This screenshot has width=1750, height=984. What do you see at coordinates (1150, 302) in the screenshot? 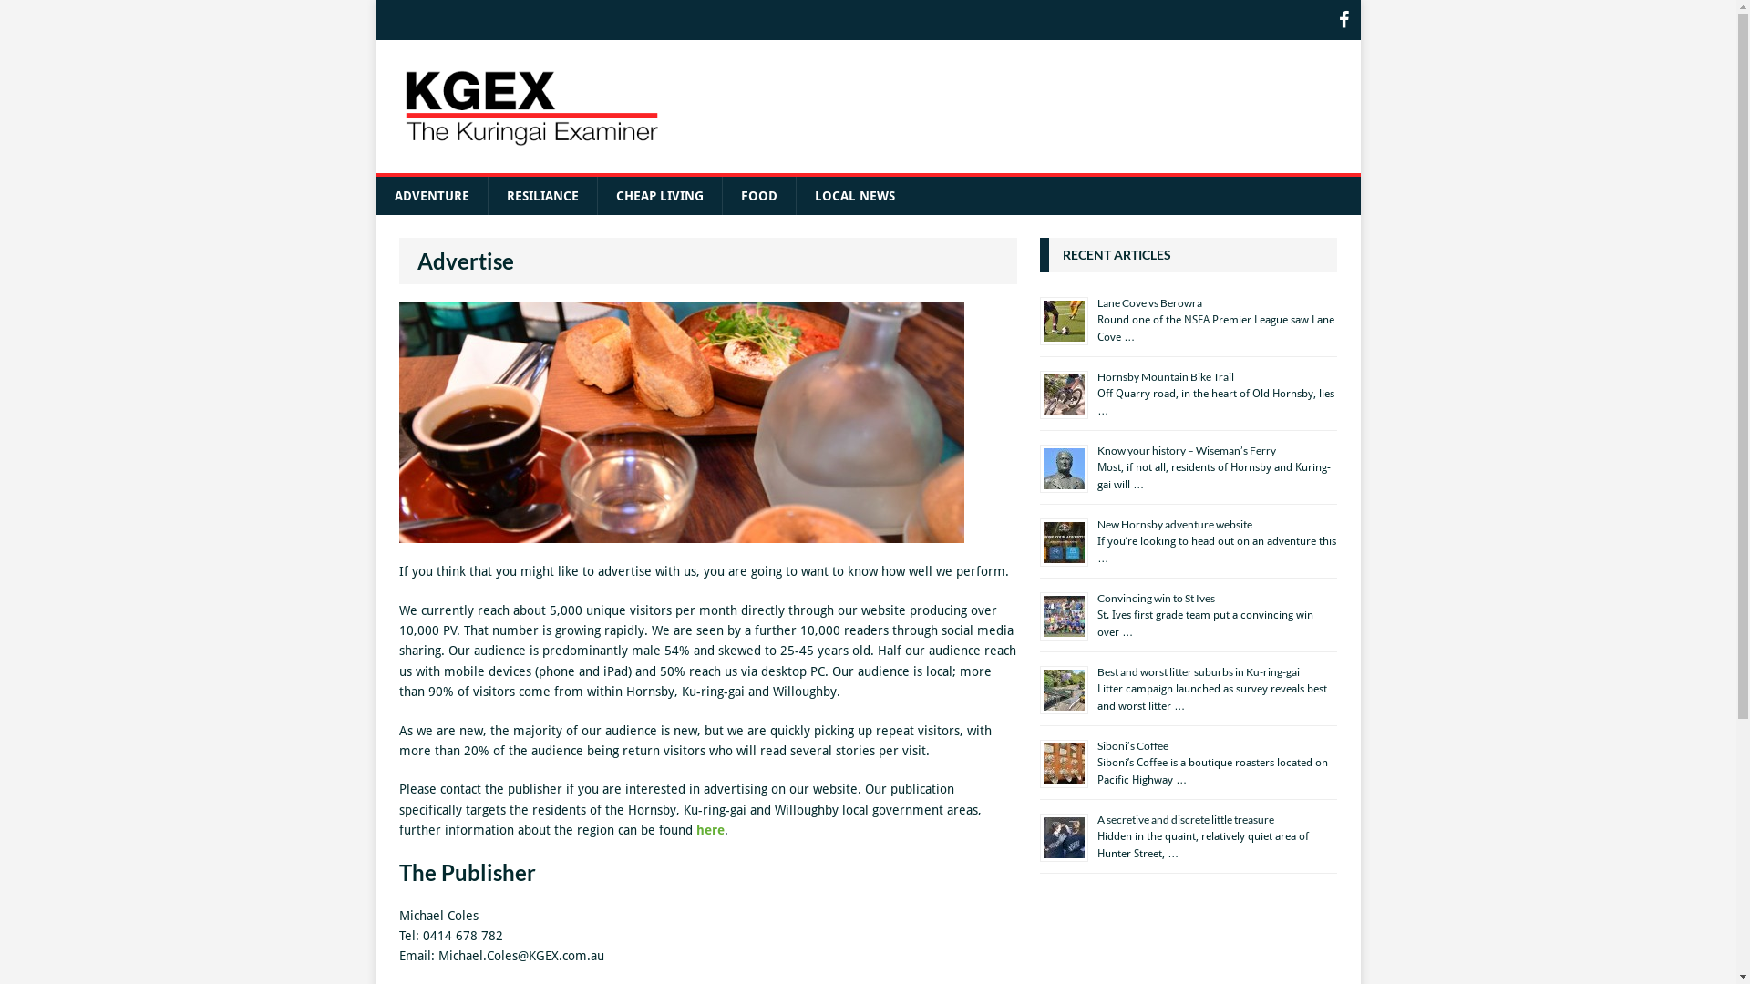
I see `Lane Cove vs Berowra` at bounding box center [1150, 302].